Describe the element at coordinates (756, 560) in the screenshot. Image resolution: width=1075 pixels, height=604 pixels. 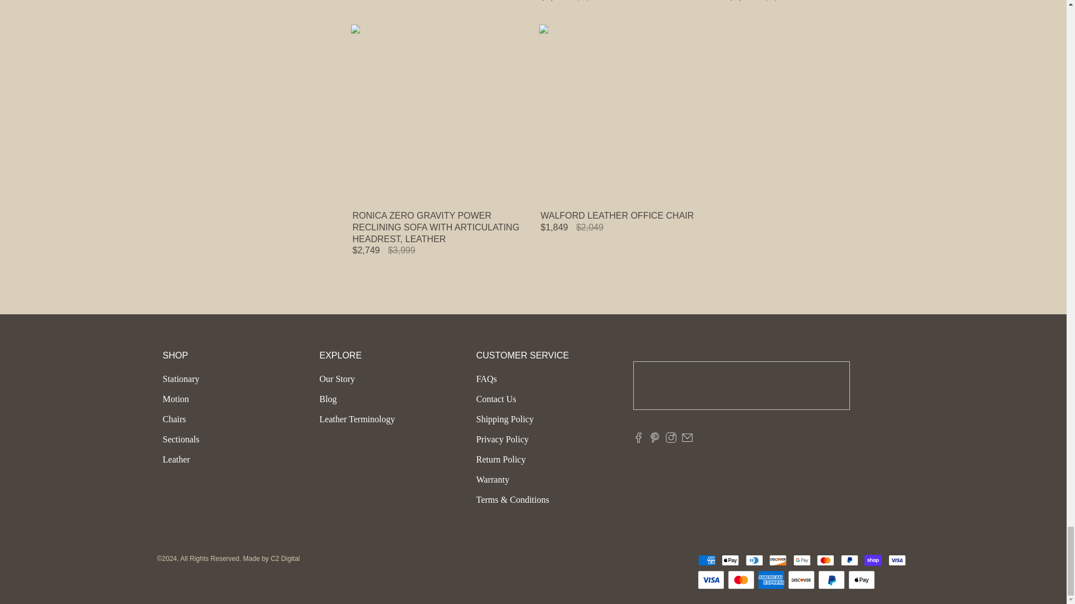
I see `Diners Club` at that location.